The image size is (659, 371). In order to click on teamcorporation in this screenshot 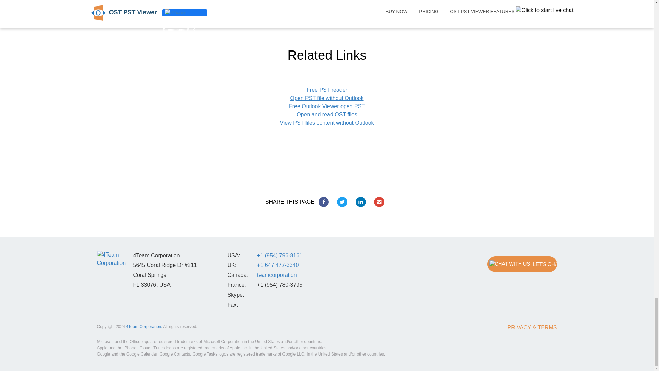, I will do `click(277, 275)`.